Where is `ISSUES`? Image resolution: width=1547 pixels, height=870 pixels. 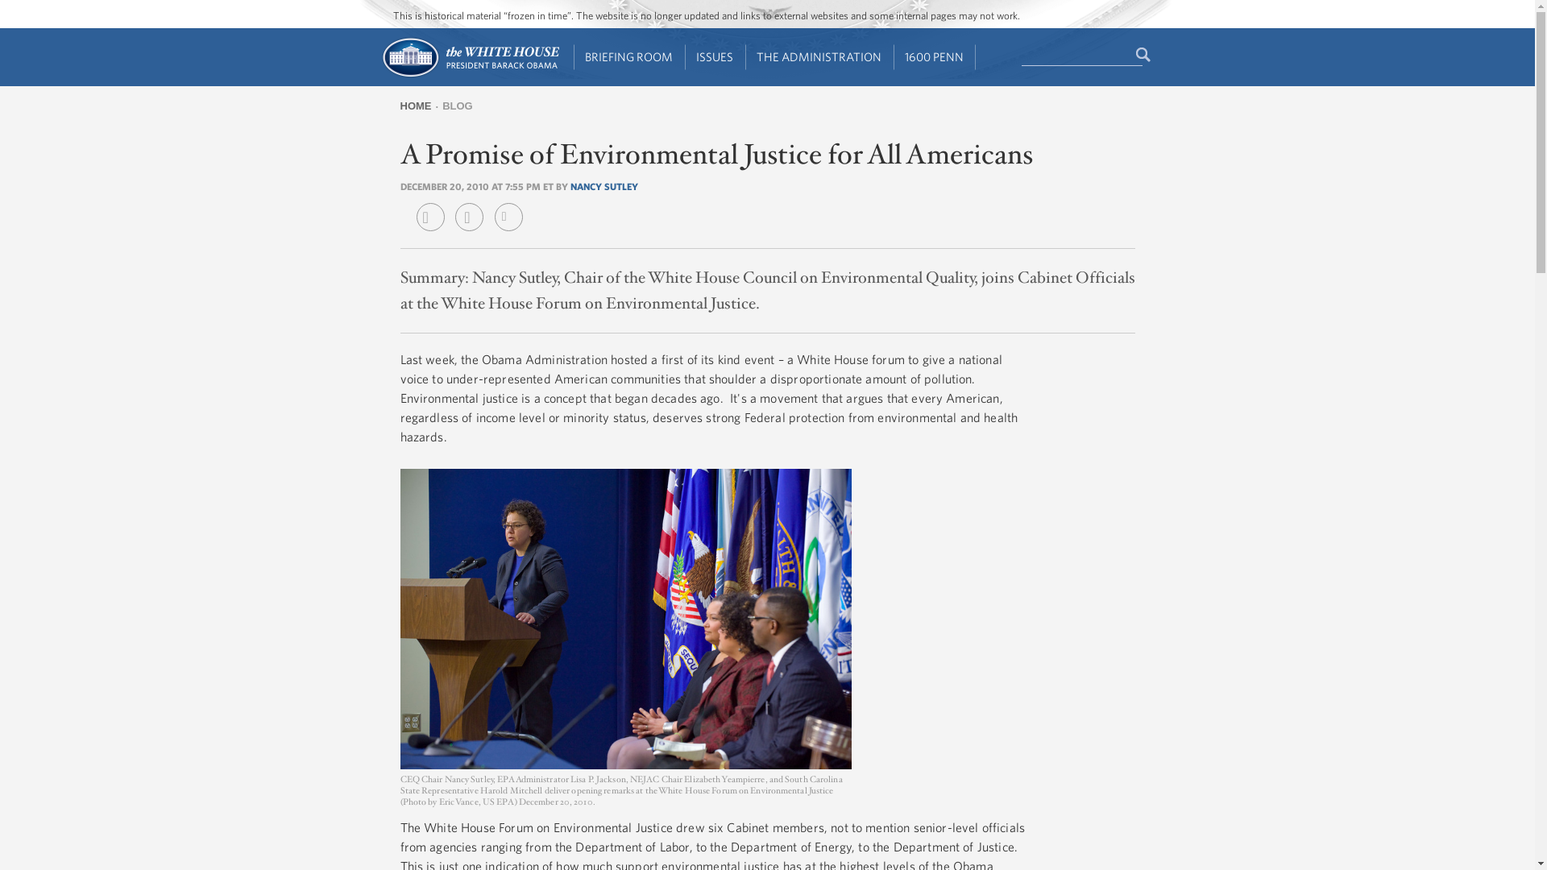 ISSUES is located at coordinates (715, 57).